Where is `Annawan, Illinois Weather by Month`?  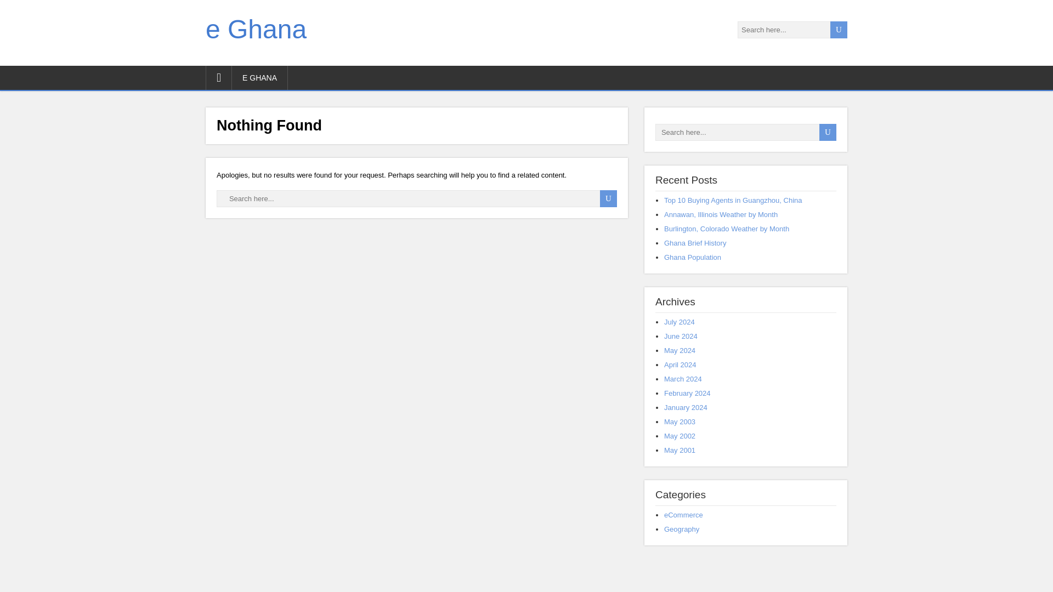 Annawan, Illinois Weather by Month is located at coordinates (721, 214).